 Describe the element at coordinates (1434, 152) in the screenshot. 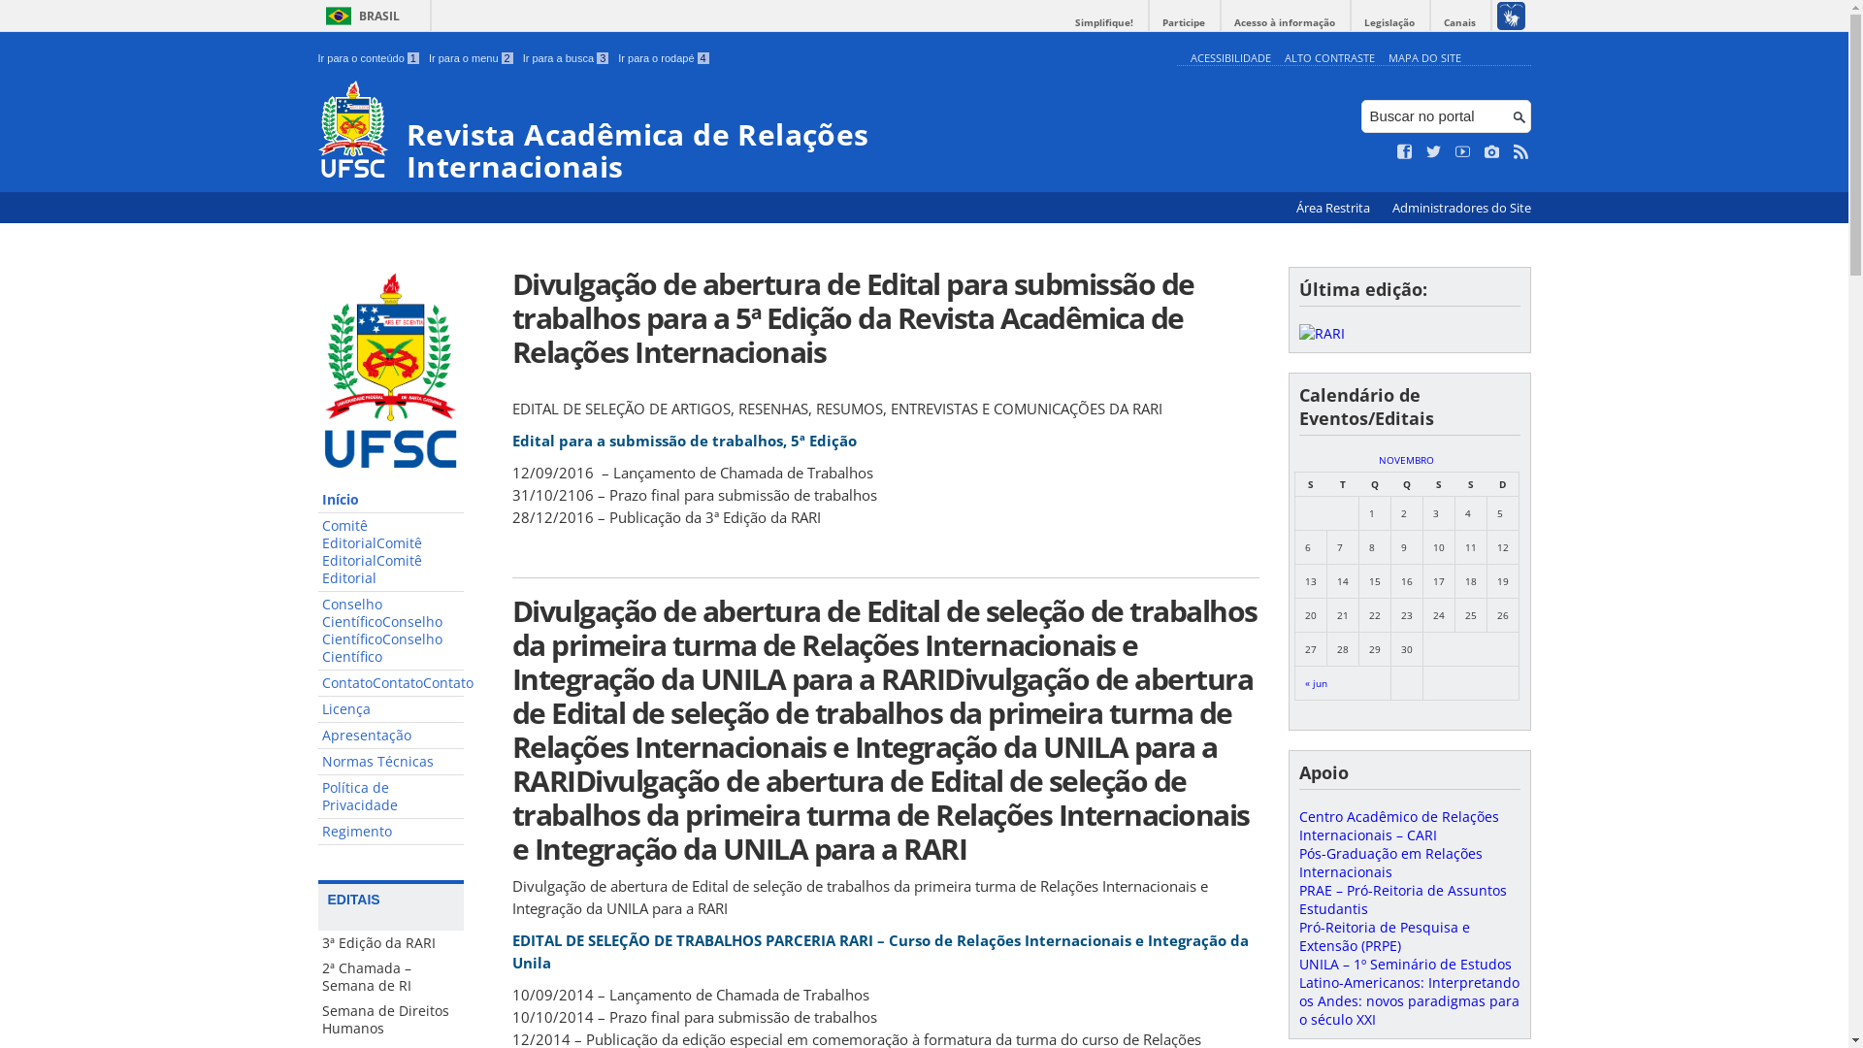

I see `Siga no Twitter` at that location.